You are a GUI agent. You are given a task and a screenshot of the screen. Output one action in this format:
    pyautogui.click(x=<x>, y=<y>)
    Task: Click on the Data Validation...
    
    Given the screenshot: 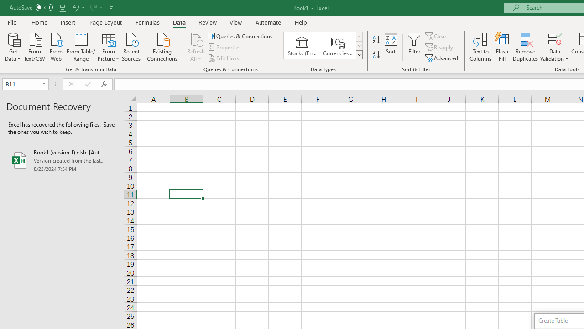 What is the action you would take?
    pyautogui.click(x=555, y=47)
    